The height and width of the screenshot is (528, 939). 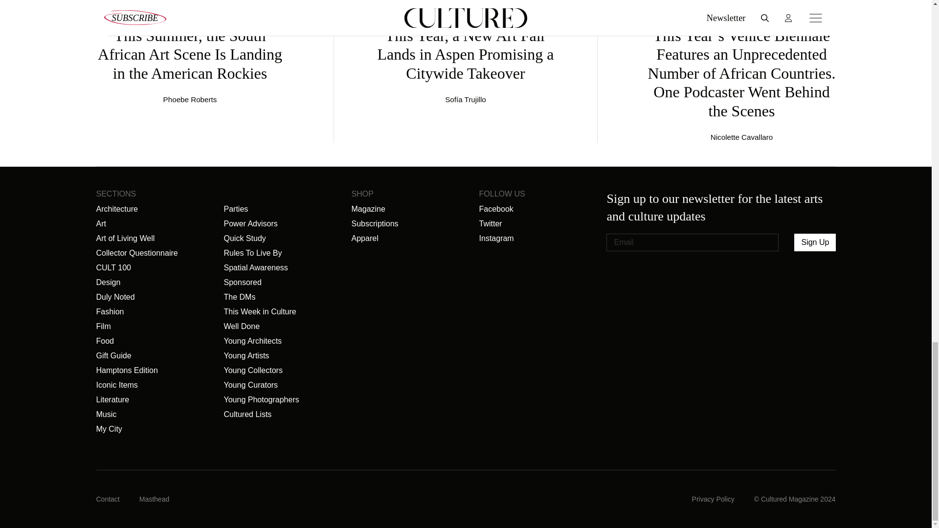 What do you see at coordinates (815, 242) in the screenshot?
I see `Sign Up` at bounding box center [815, 242].